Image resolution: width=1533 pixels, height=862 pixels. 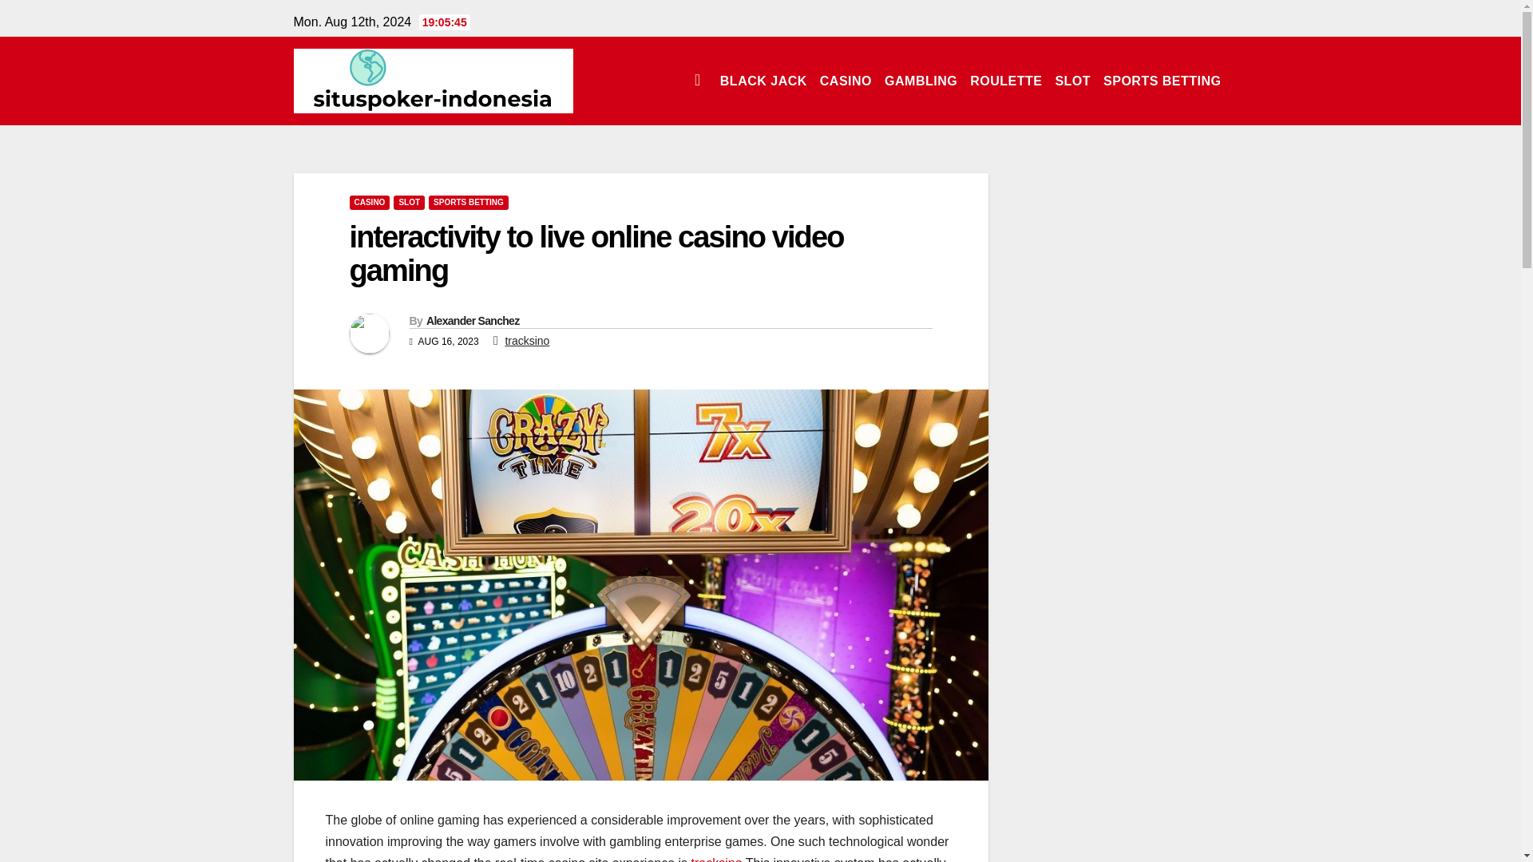 What do you see at coordinates (846, 80) in the screenshot?
I see `CASINO` at bounding box center [846, 80].